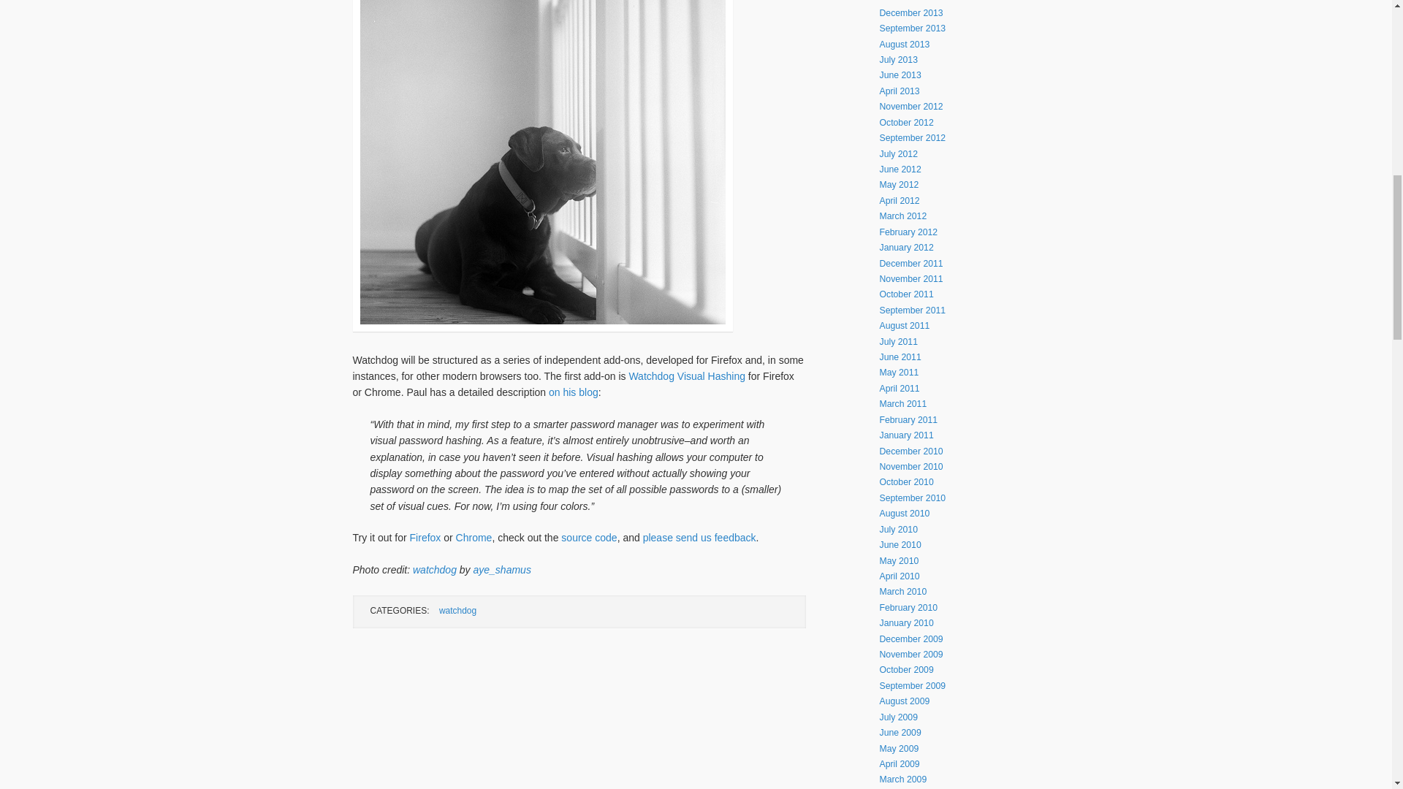 The width and height of the screenshot is (1403, 789). Describe the element at coordinates (425, 538) in the screenshot. I see `Firefox` at that location.